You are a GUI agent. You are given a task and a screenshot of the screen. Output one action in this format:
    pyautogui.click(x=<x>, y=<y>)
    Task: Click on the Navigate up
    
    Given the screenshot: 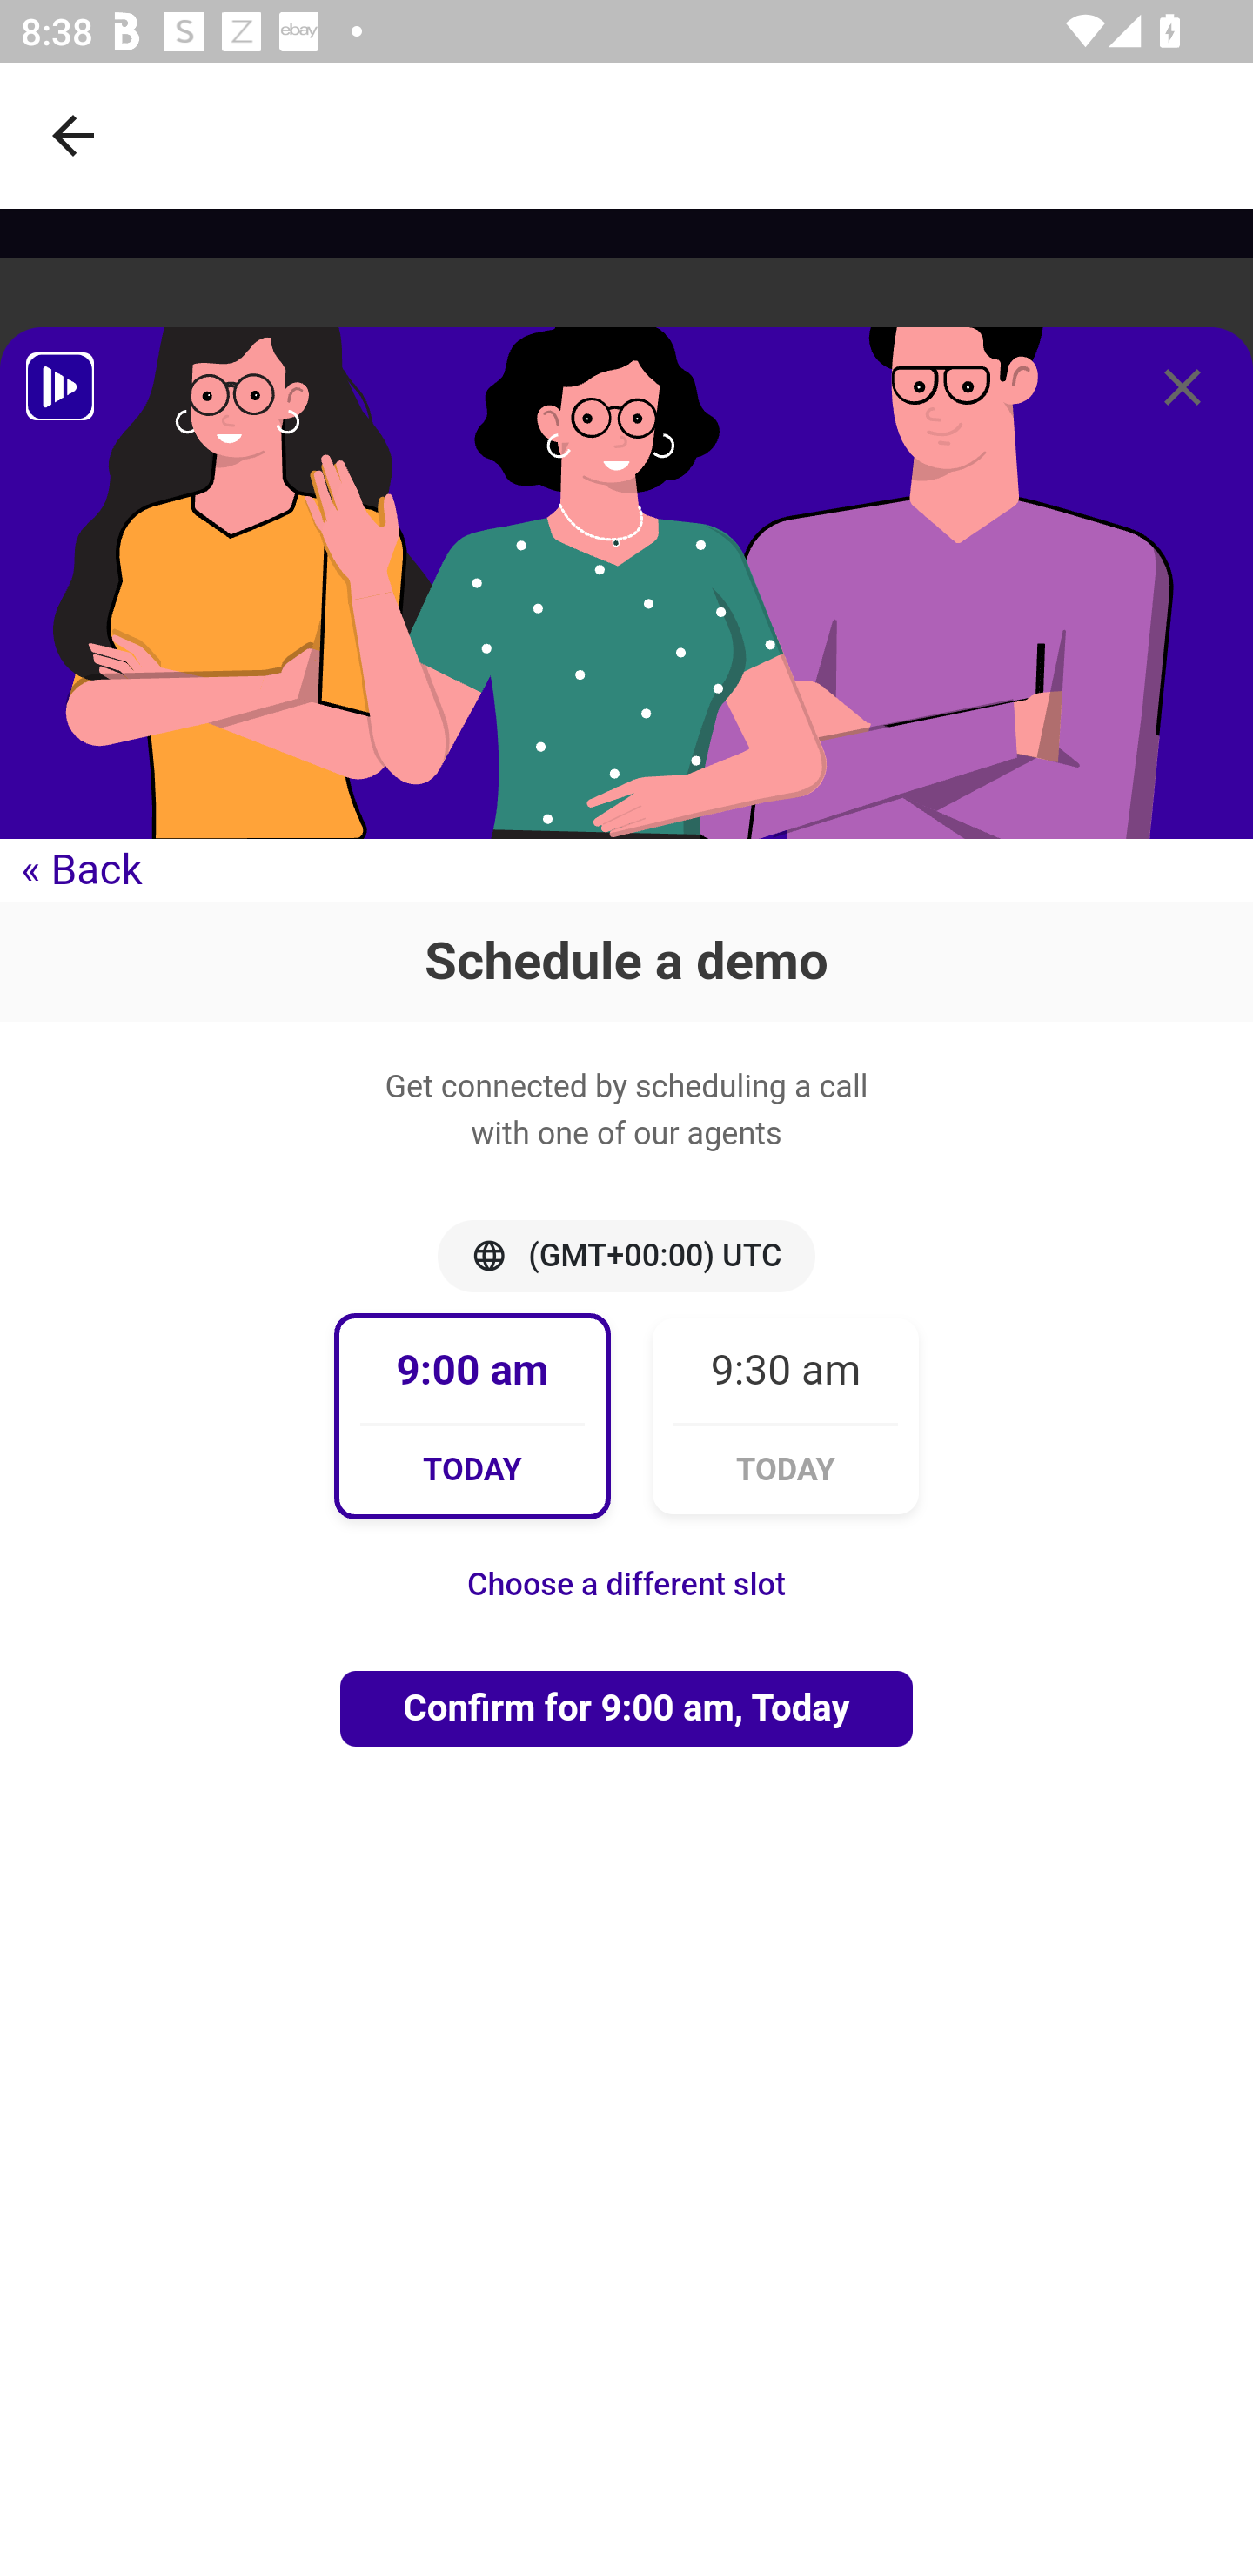 What is the action you would take?
    pyautogui.click(x=73, y=135)
    